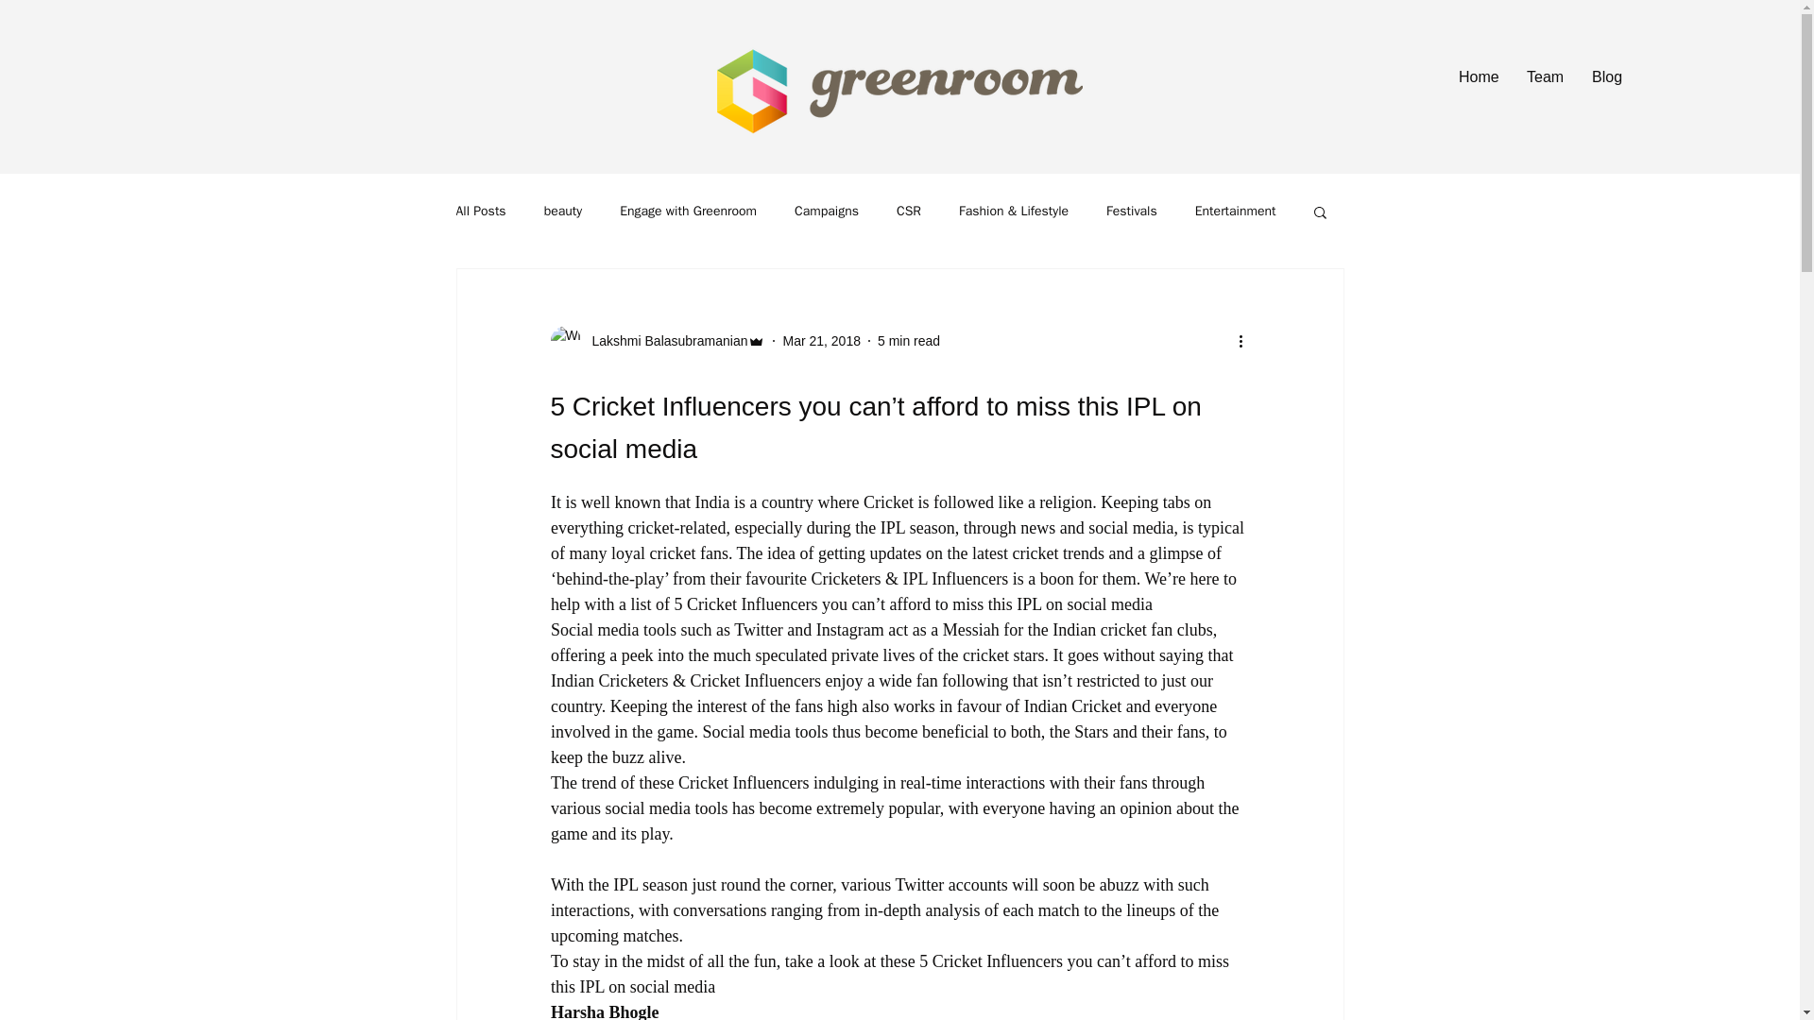  Describe the element at coordinates (826, 212) in the screenshot. I see `Campaigns` at that location.